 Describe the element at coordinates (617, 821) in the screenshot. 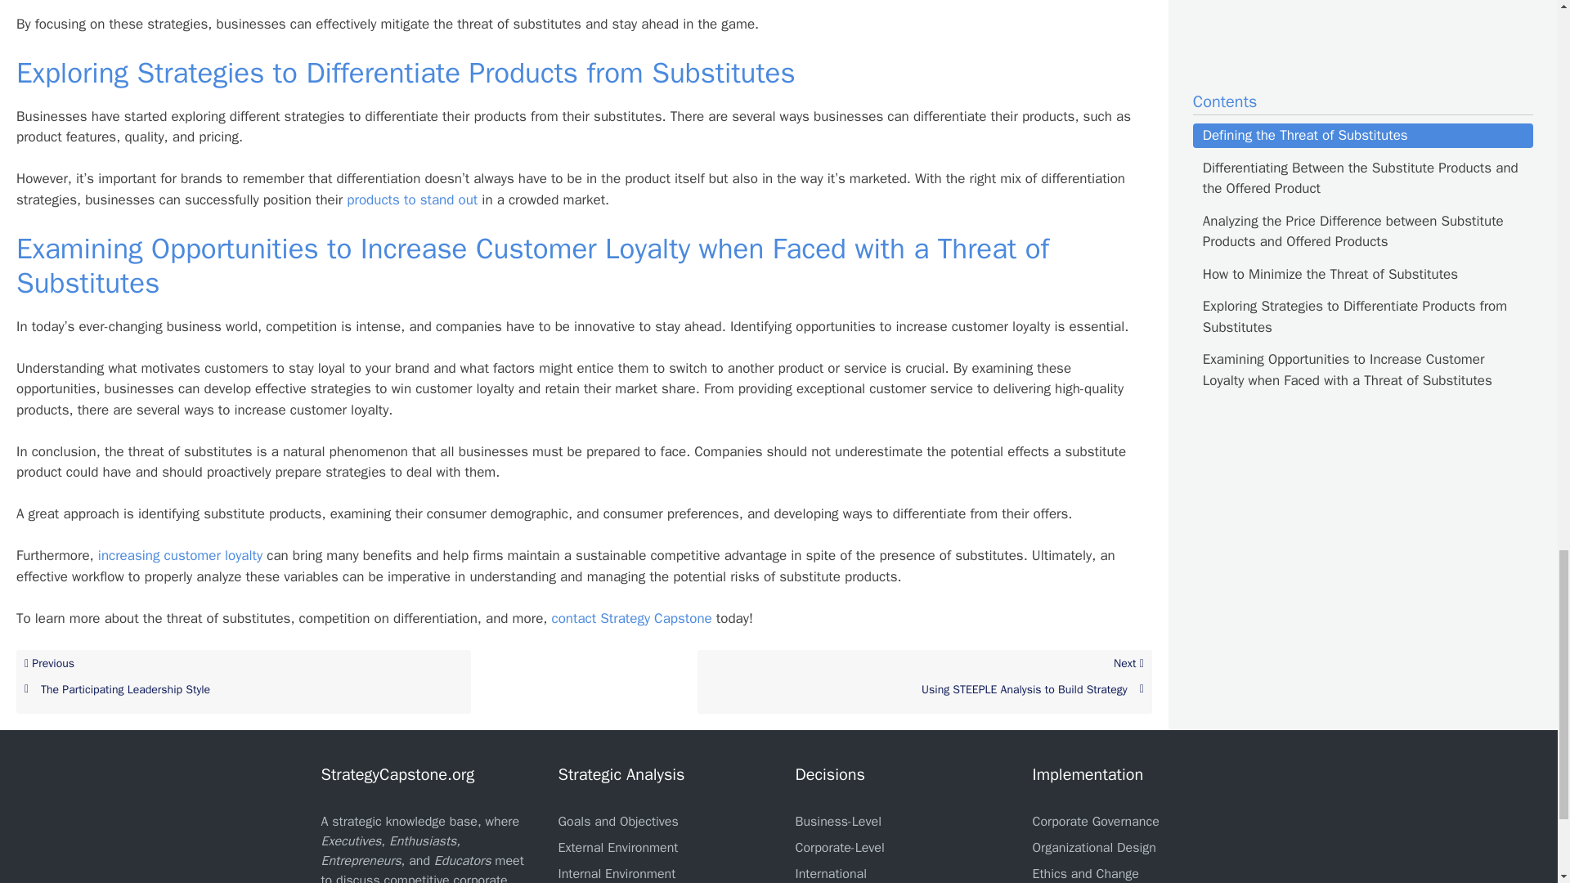

I see `Corporate-Level` at that location.